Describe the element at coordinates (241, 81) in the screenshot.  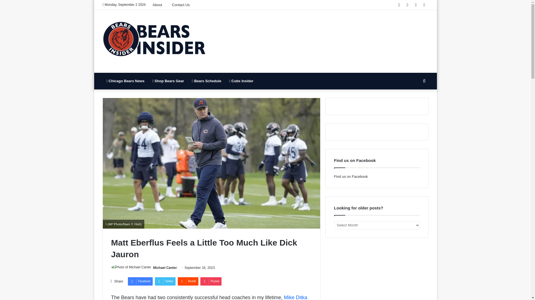
I see `Cubs Insider` at that location.